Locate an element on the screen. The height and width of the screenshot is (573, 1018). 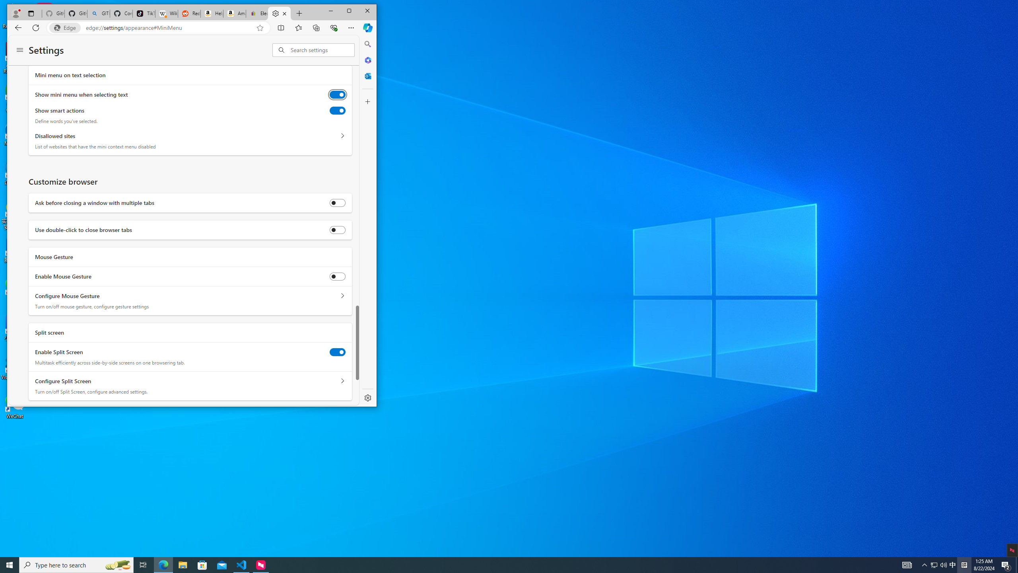
File Explorer is located at coordinates (183, 565).